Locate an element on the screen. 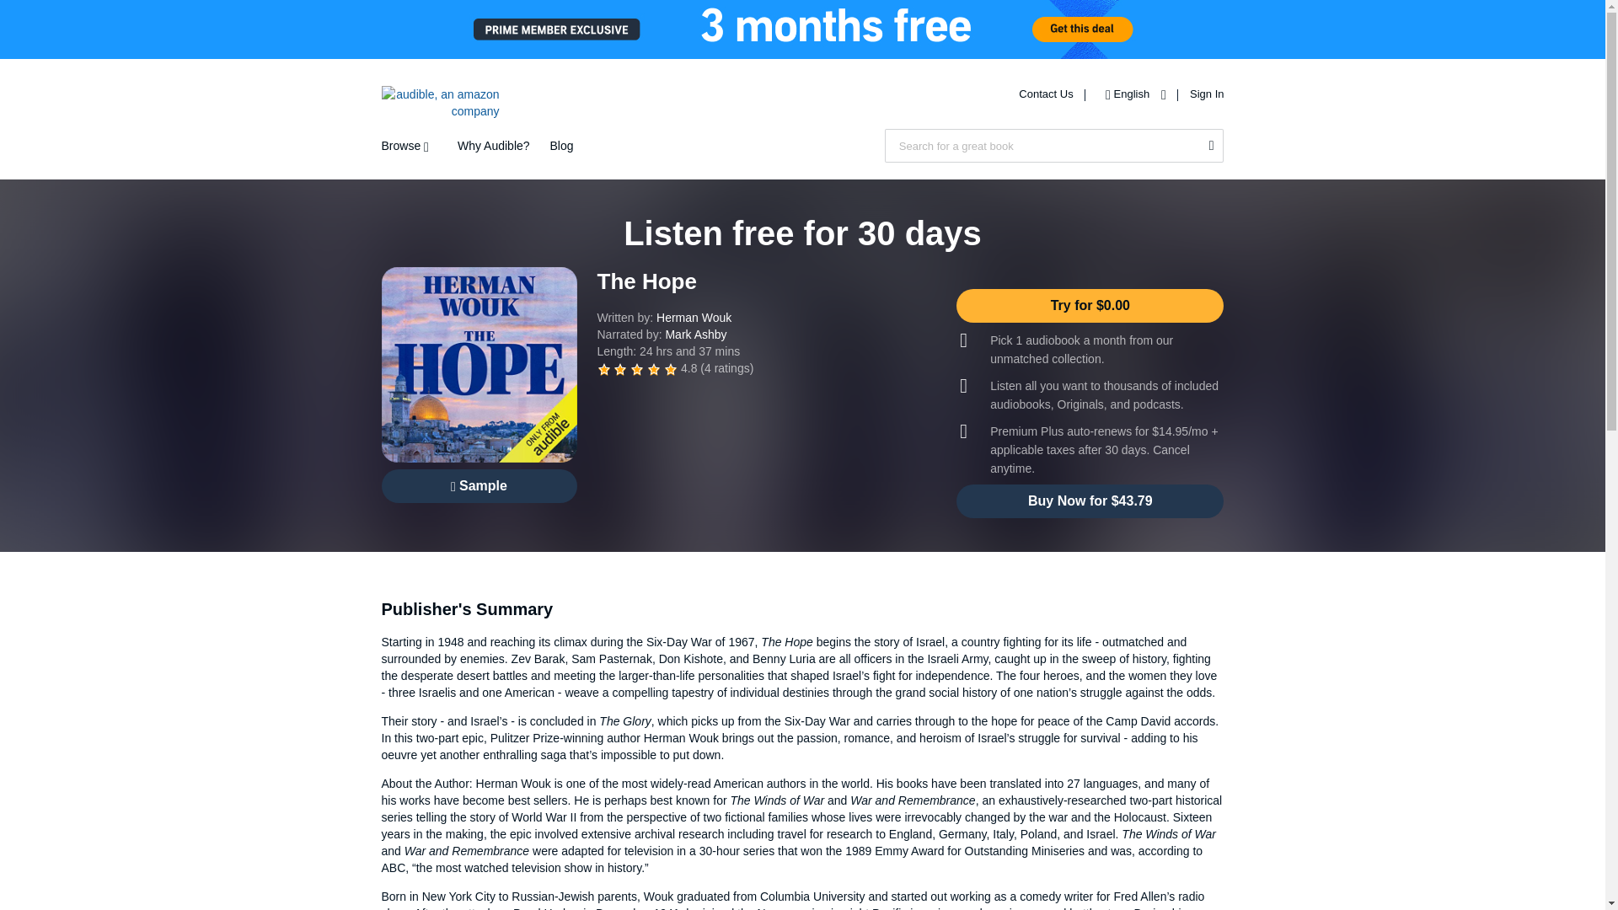 This screenshot has height=910, width=1618. Sign In is located at coordinates (1206, 93).